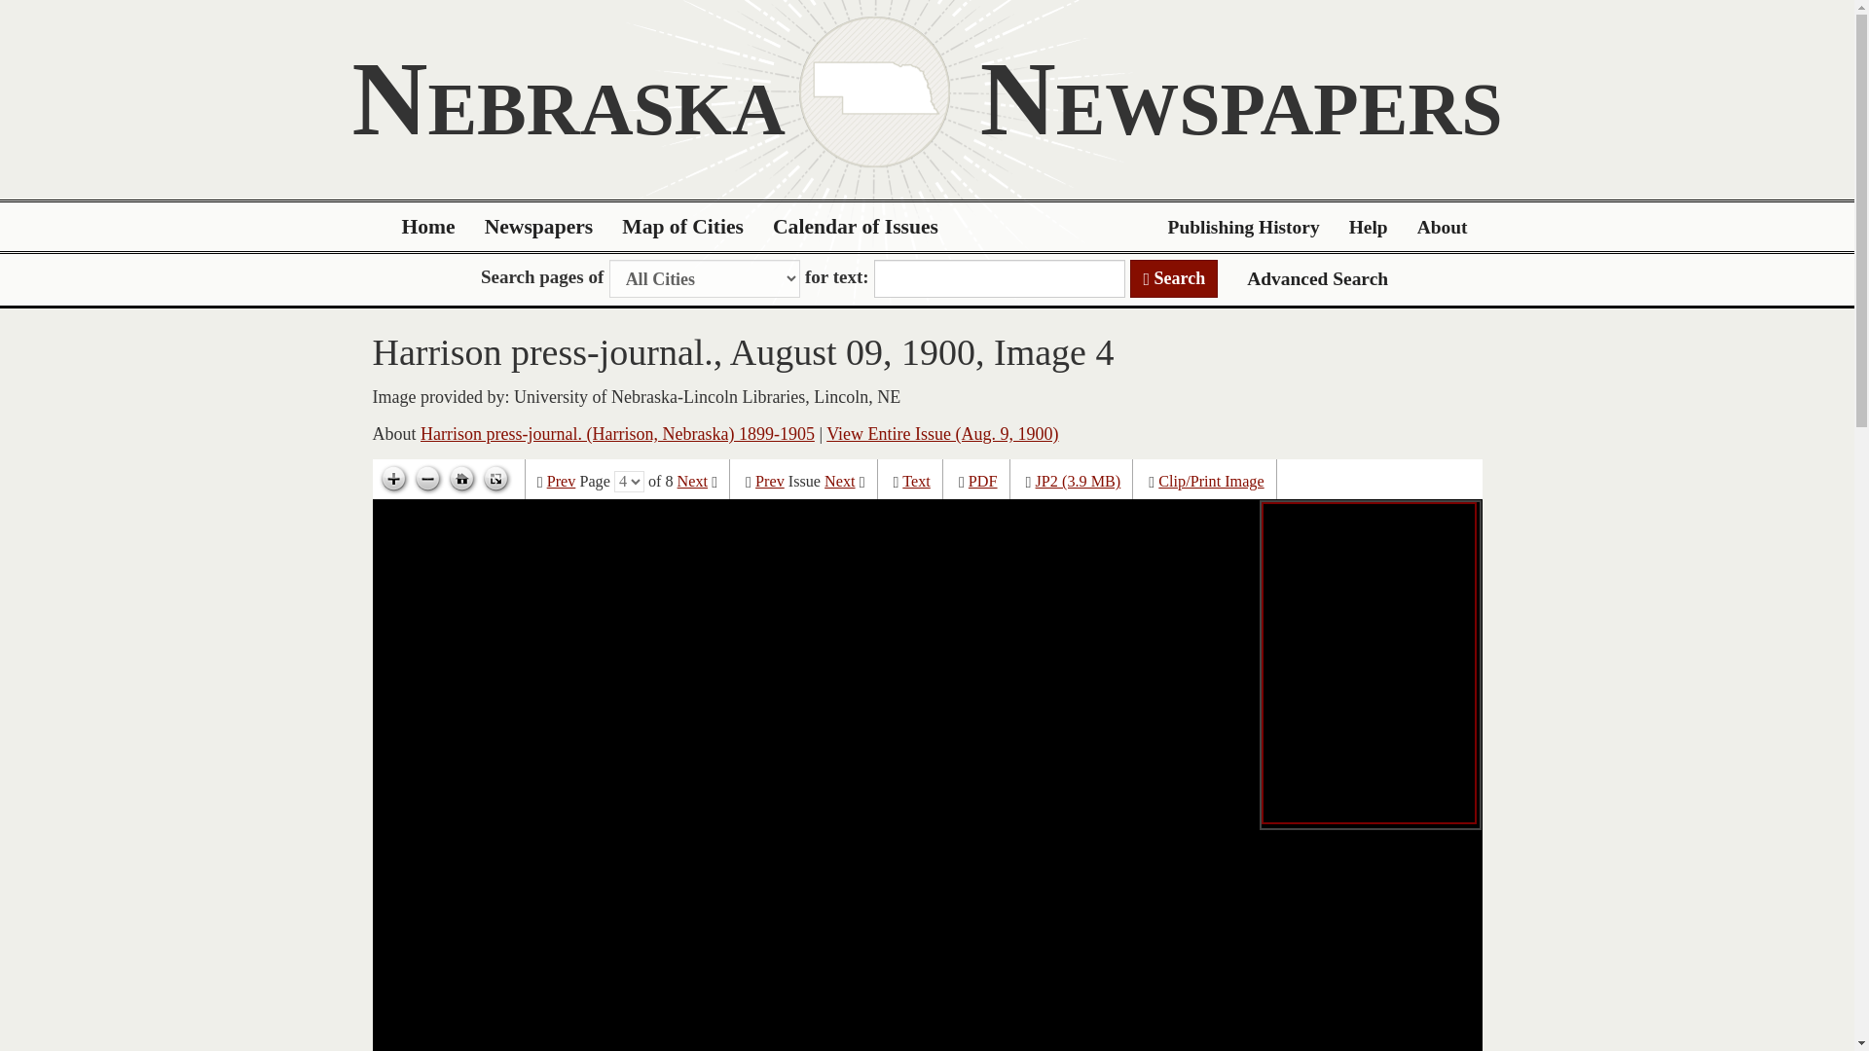  I want to click on PDF, so click(983, 482).